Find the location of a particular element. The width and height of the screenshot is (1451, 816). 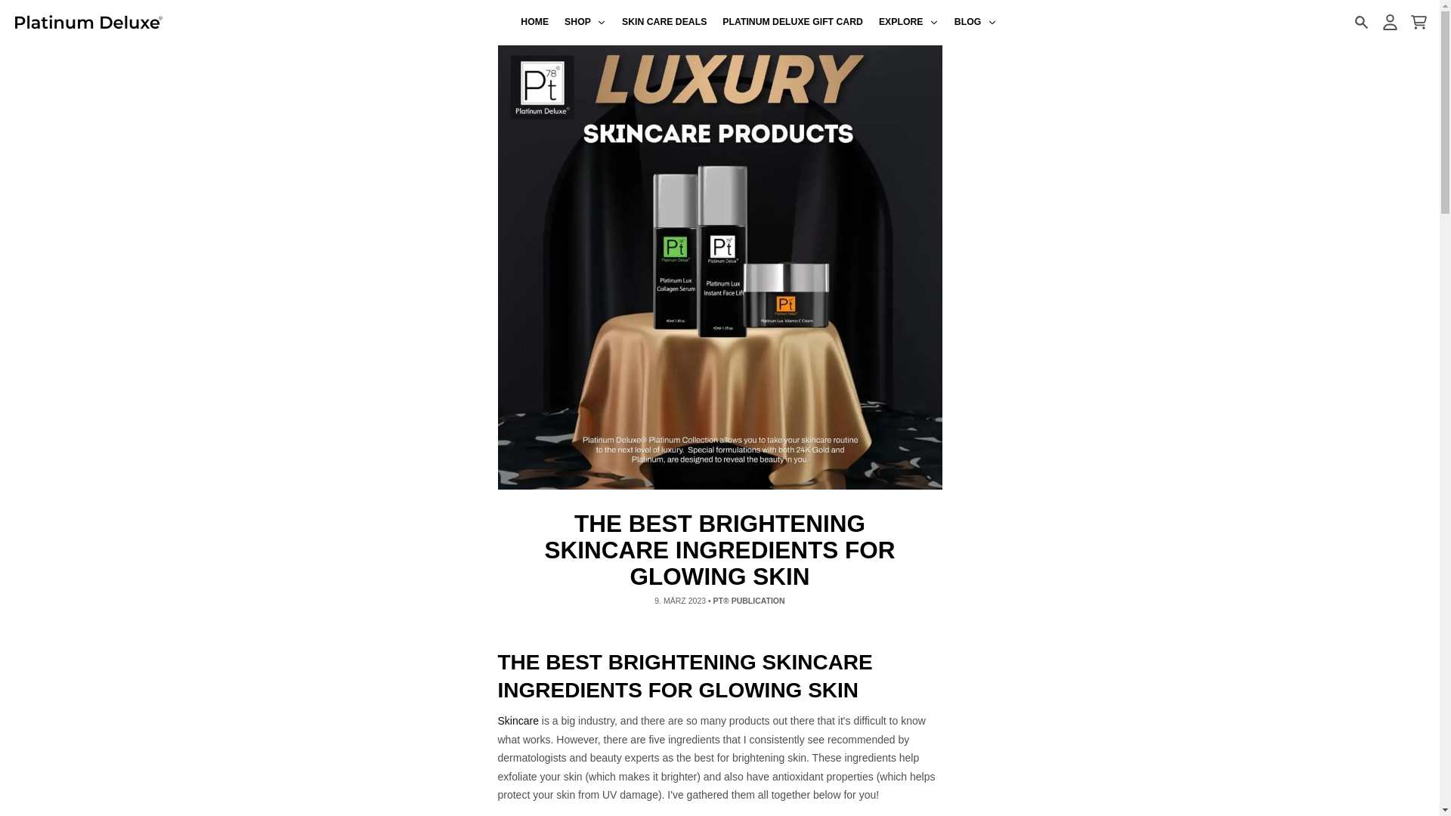

PLATINUM DELUXE GIFT CARD is located at coordinates (794, 23).